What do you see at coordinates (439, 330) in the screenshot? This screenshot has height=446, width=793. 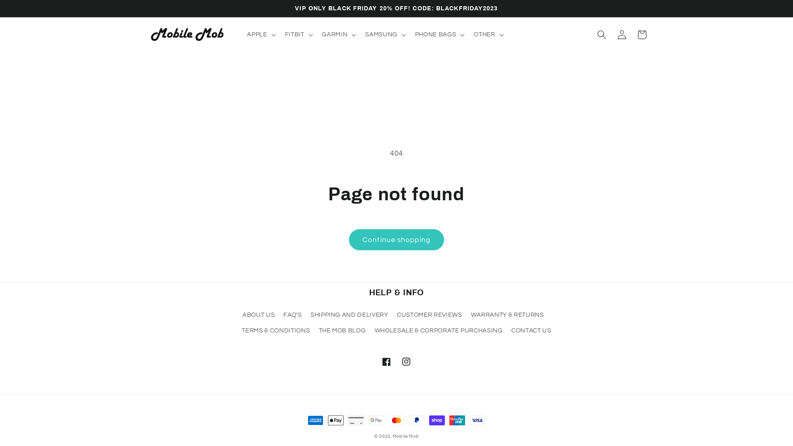 I see `WHOLESALE & CORPORATE PURCHASING` at bounding box center [439, 330].